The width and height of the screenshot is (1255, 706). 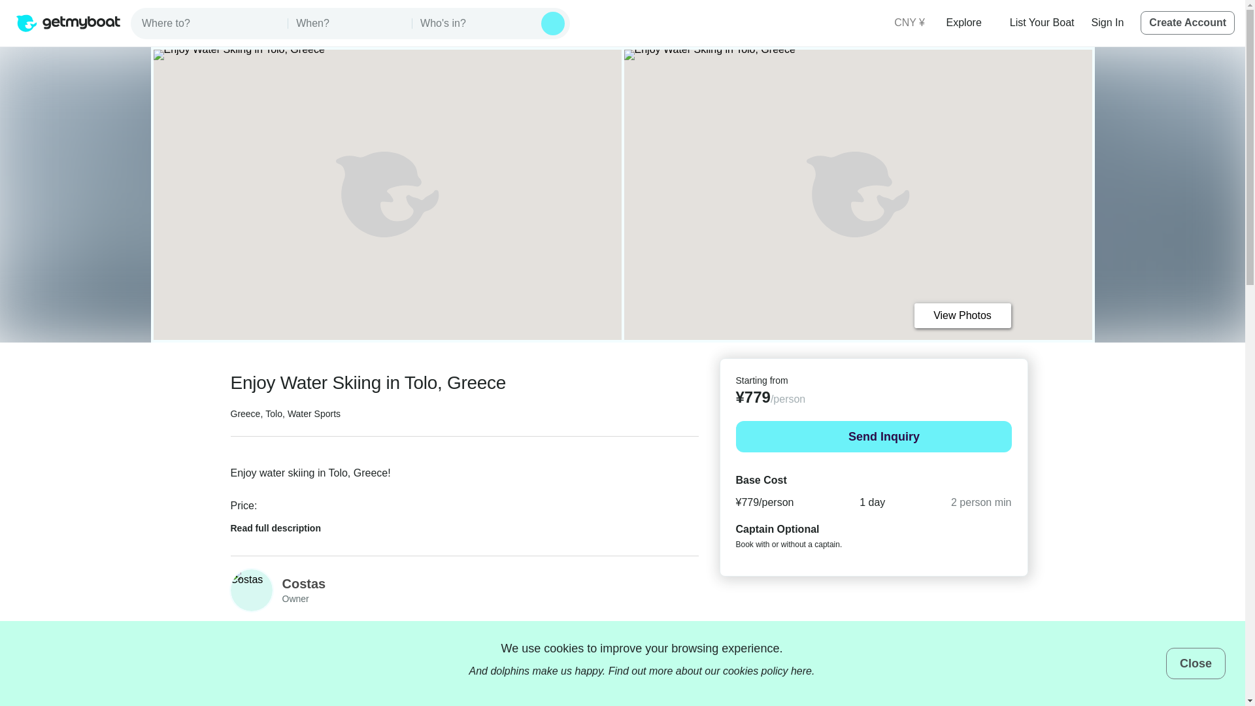 I want to click on Search, so click(x=553, y=24).